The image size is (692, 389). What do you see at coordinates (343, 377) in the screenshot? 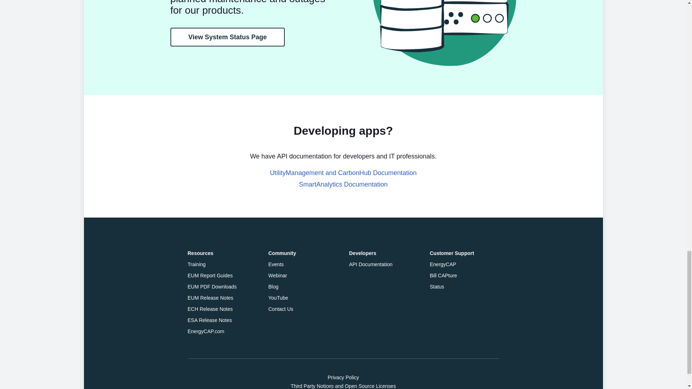
I see `Privacy Policy` at bounding box center [343, 377].